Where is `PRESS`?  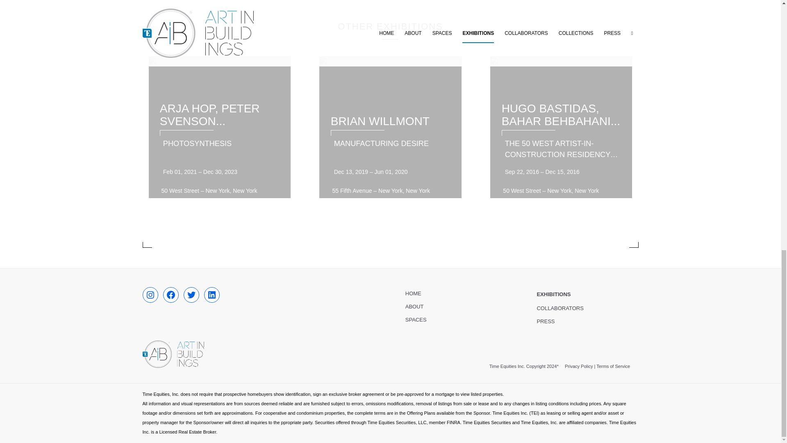
PRESS is located at coordinates (587, 322).